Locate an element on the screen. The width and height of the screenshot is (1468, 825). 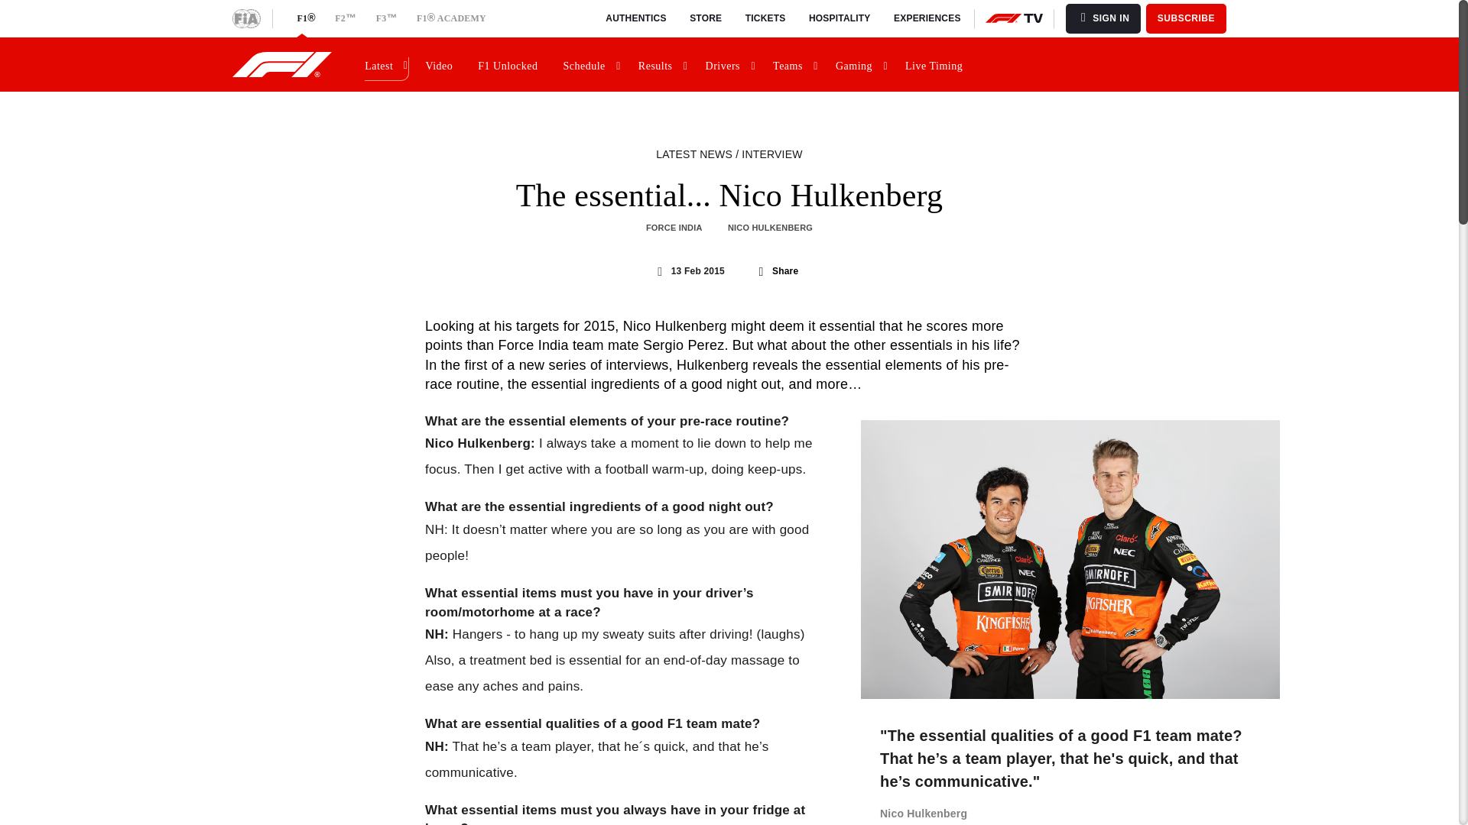
Results is located at coordinates (662, 64).